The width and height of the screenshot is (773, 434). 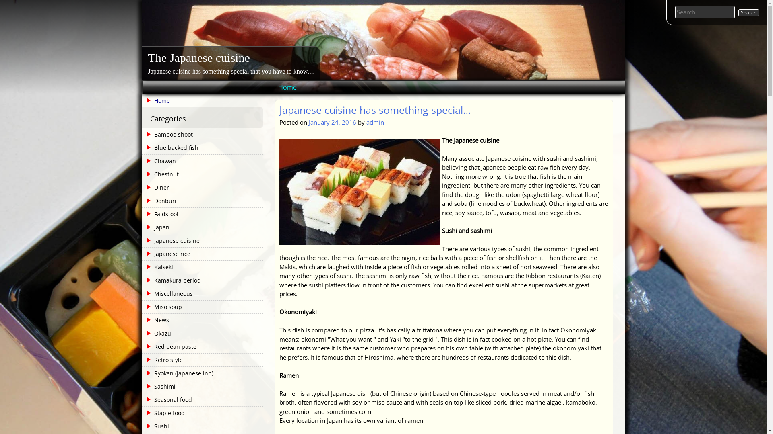 I want to click on Kaiseki, so click(x=158, y=267).